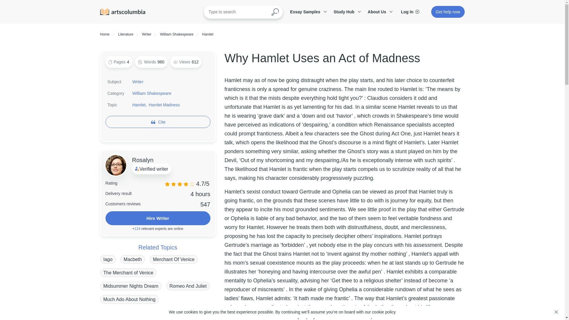 This screenshot has height=320, width=569. What do you see at coordinates (346, 12) in the screenshot?
I see `Study Hub` at bounding box center [346, 12].